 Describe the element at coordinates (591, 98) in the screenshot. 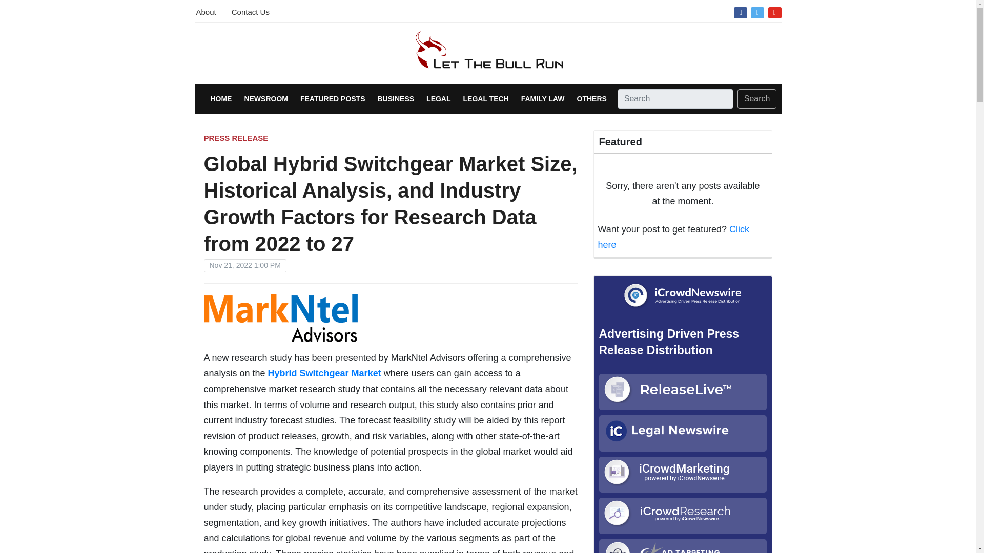

I see `OTHERS` at that location.